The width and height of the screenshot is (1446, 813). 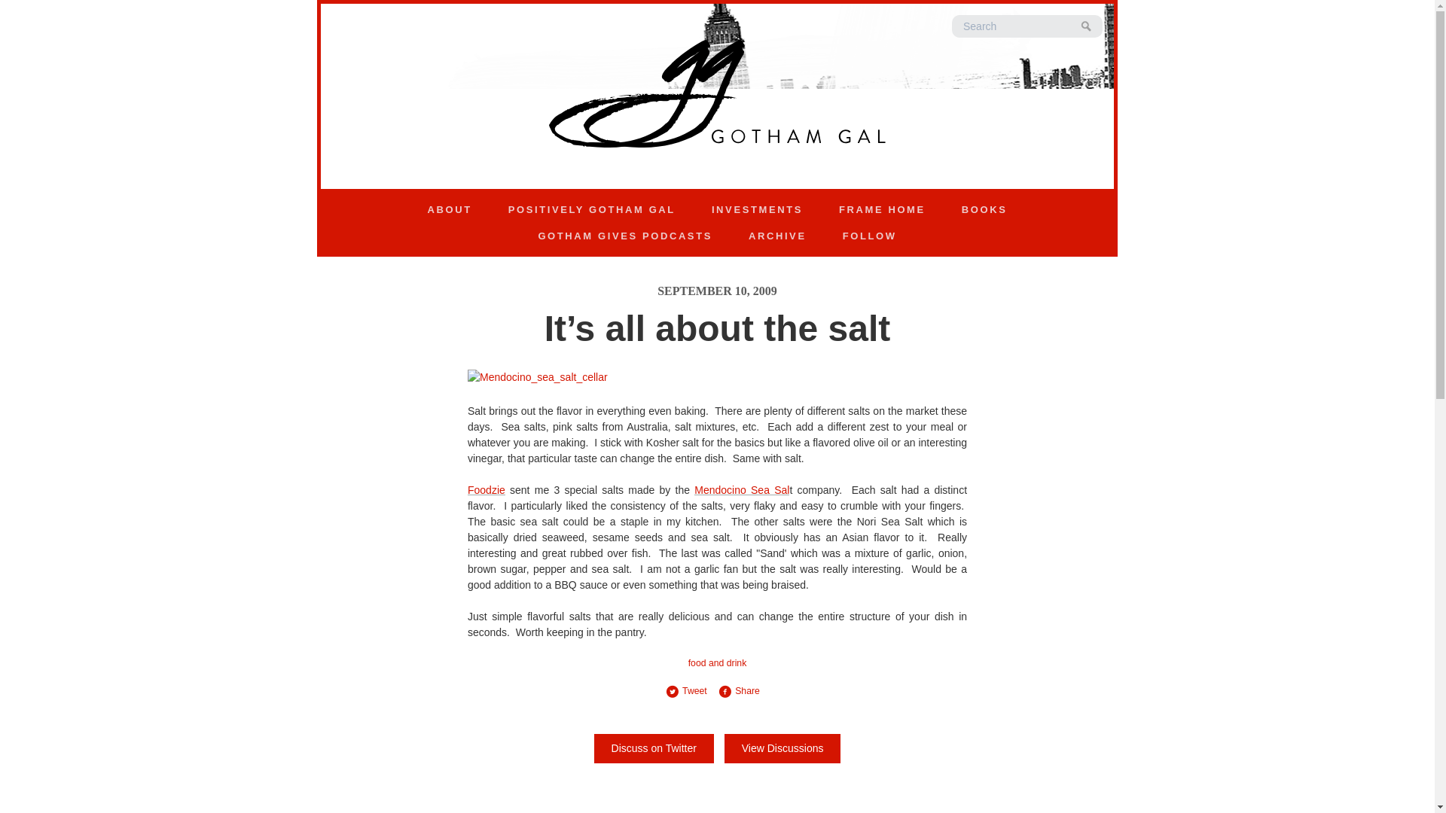 What do you see at coordinates (777, 236) in the screenshot?
I see `Archive` at bounding box center [777, 236].